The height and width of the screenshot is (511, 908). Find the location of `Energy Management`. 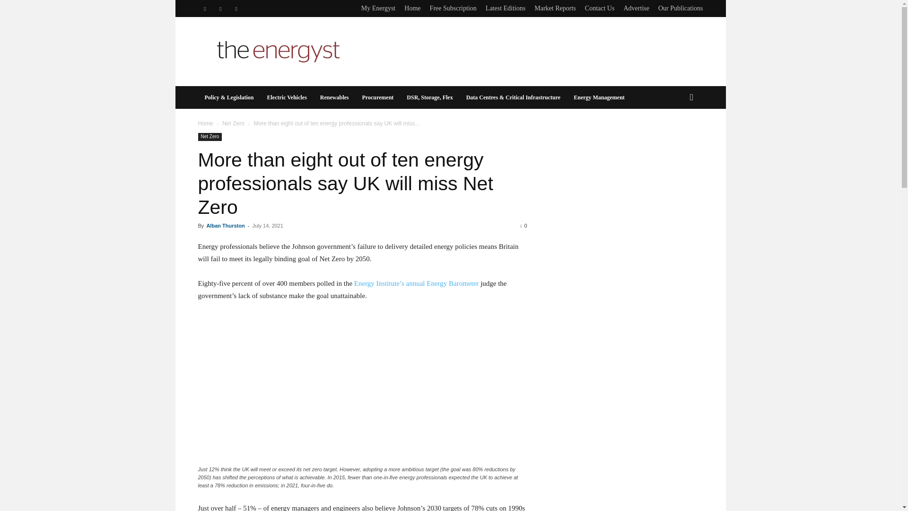

Energy Management is located at coordinates (599, 97).